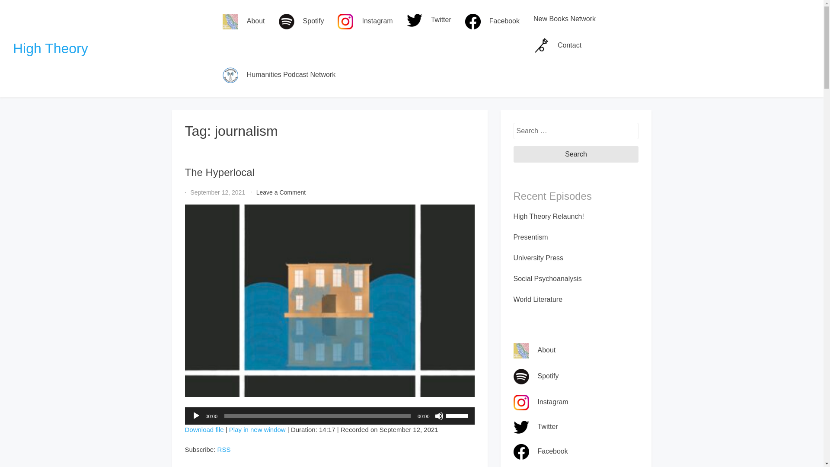 The width and height of the screenshot is (830, 467). Describe the element at coordinates (429, 20) in the screenshot. I see `Twitter` at that location.